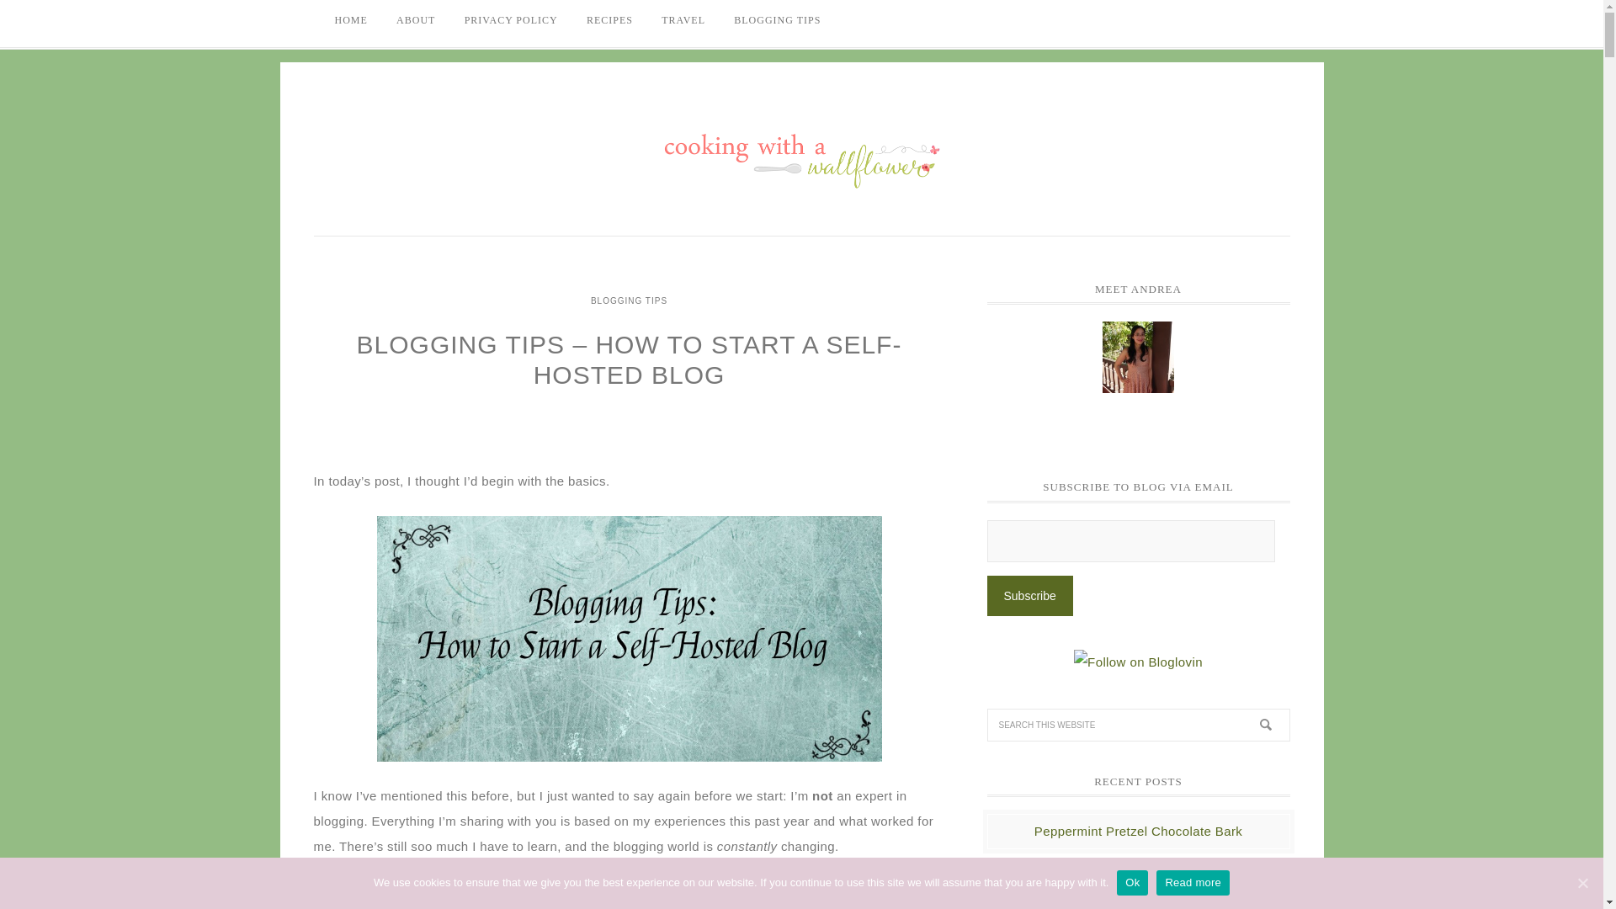 This screenshot has height=909, width=1616. What do you see at coordinates (630, 300) in the screenshot?
I see `BLOGGING TIPS` at bounding box center [630, 300].